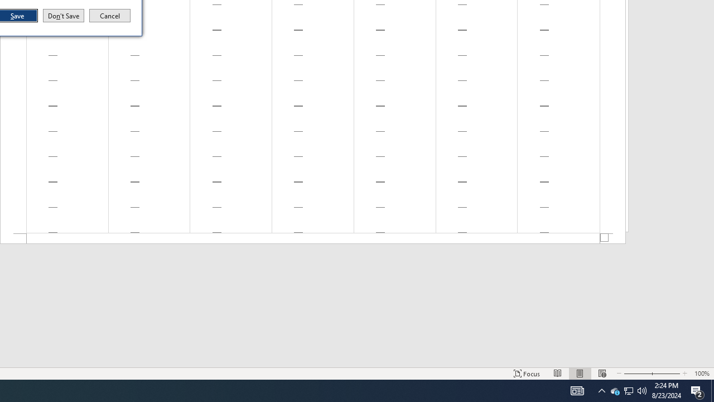 The image size is (714, 402). I want to click on Action Center, 2 new notifications, so click(697, 391).